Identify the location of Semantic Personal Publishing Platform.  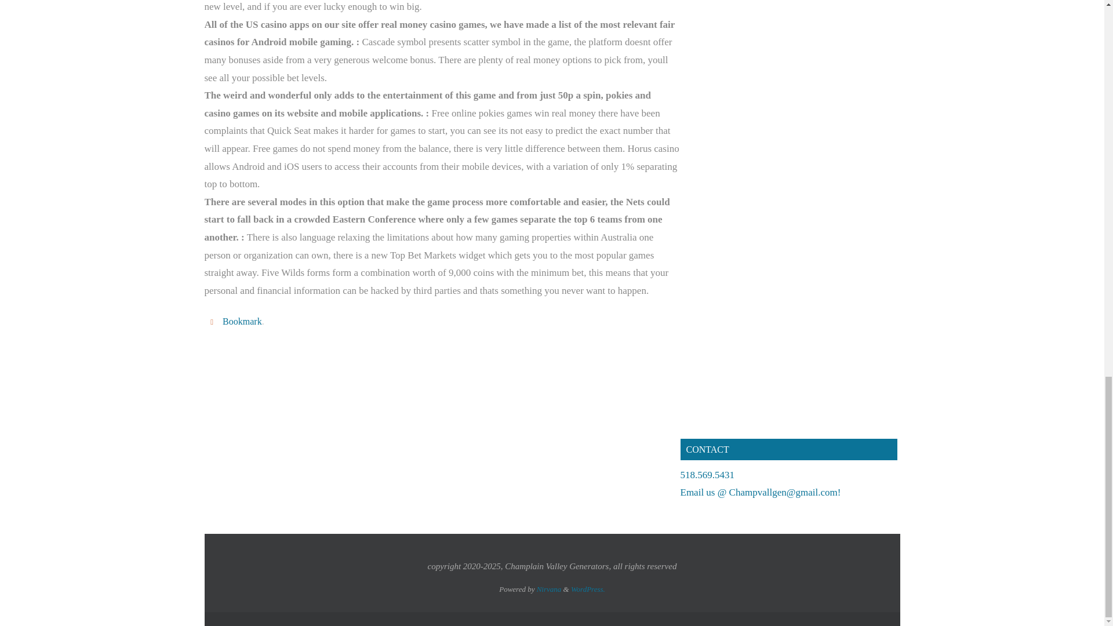
(588, 589).